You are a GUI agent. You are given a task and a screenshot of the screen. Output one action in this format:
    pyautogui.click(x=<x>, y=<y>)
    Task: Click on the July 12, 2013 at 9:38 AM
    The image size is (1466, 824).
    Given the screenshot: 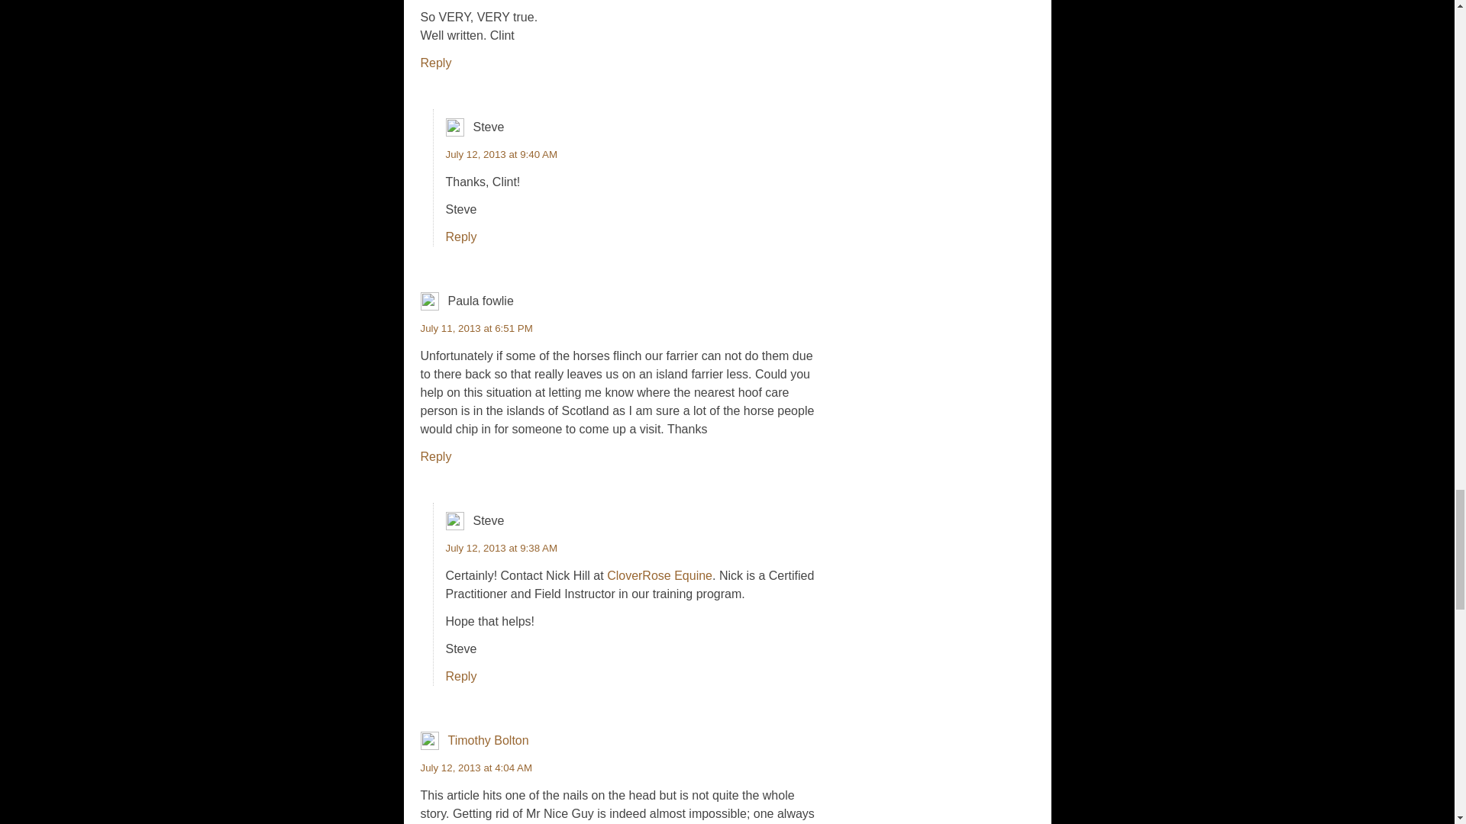 What is the action you would take?
    pyautogui.click(x=502, y=548)
    